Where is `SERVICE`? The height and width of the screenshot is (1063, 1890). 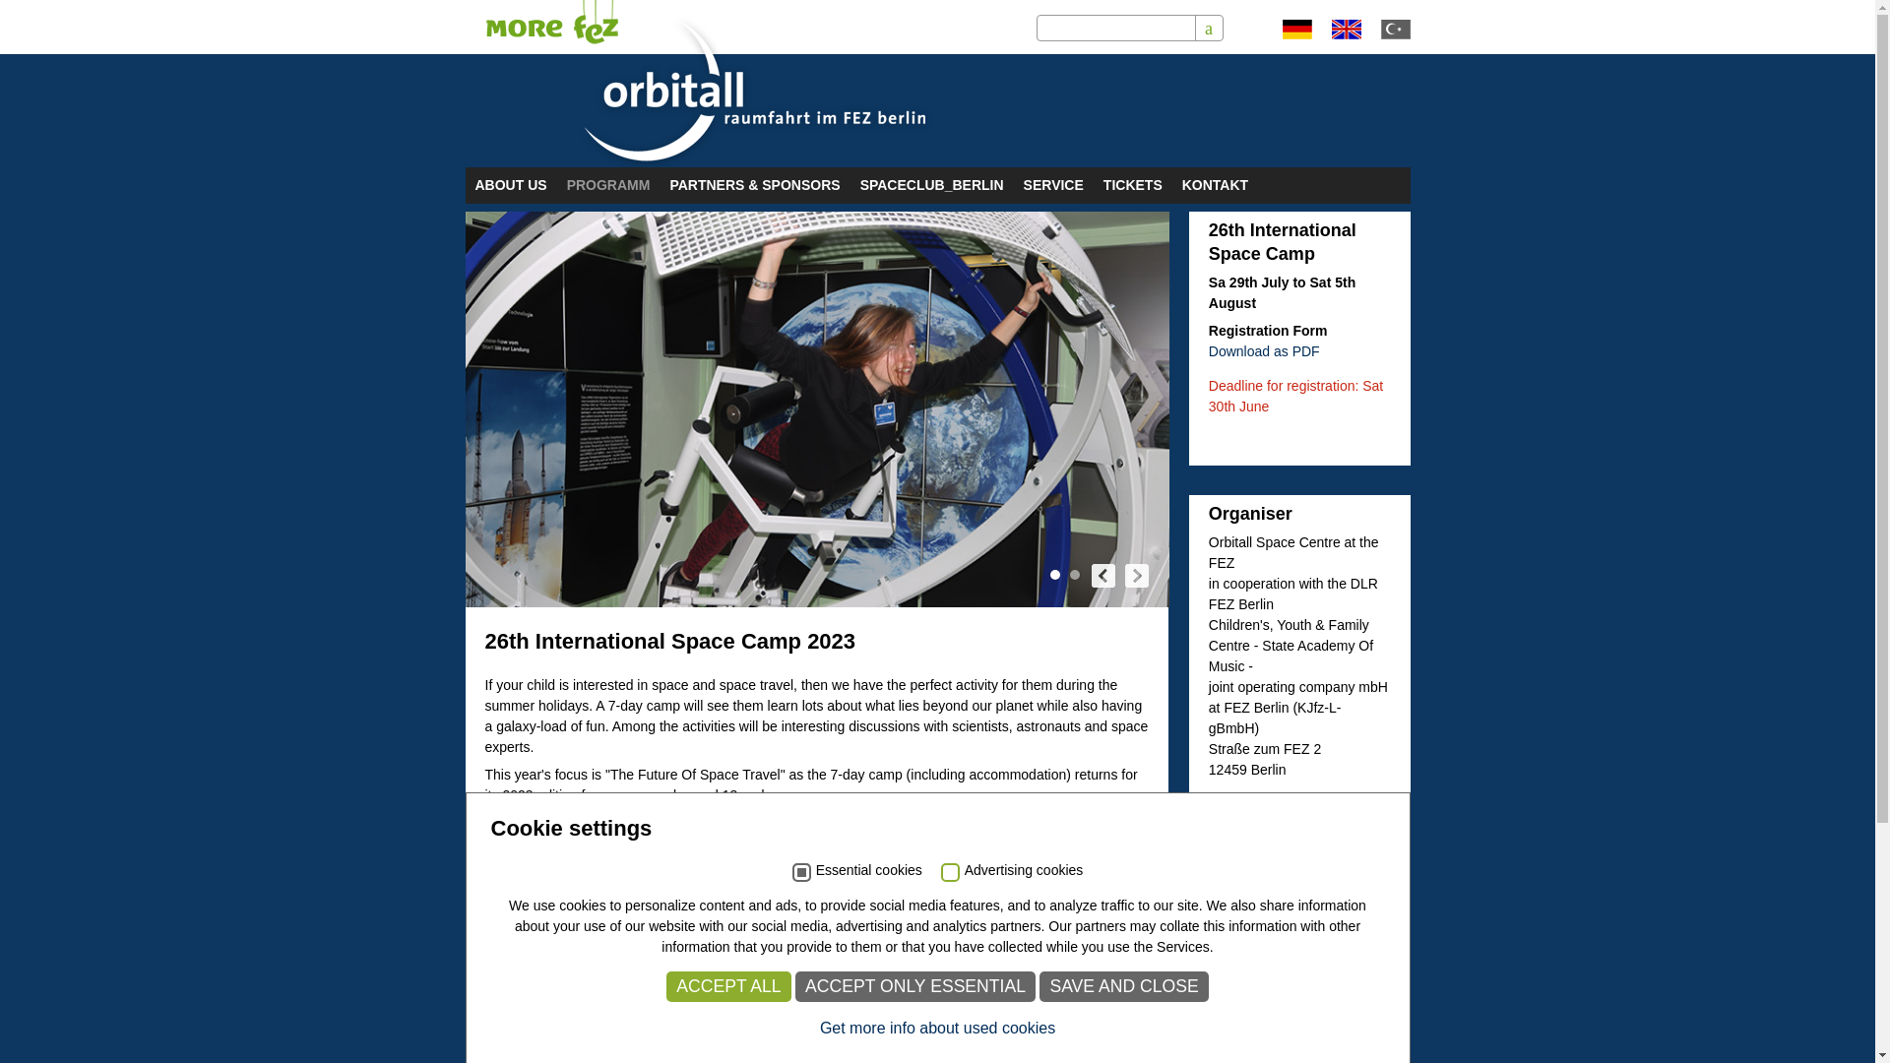 SERVICE is located at coordinates (1053, 185).